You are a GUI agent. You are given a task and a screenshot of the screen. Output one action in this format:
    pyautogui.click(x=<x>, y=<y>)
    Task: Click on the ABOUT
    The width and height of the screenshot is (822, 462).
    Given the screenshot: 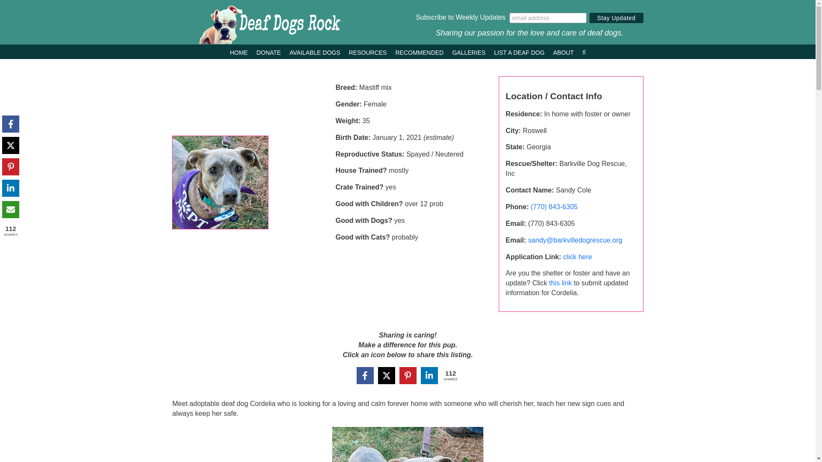 What is the action you would take?
    pyautogui.click(x=563, y=51)
    